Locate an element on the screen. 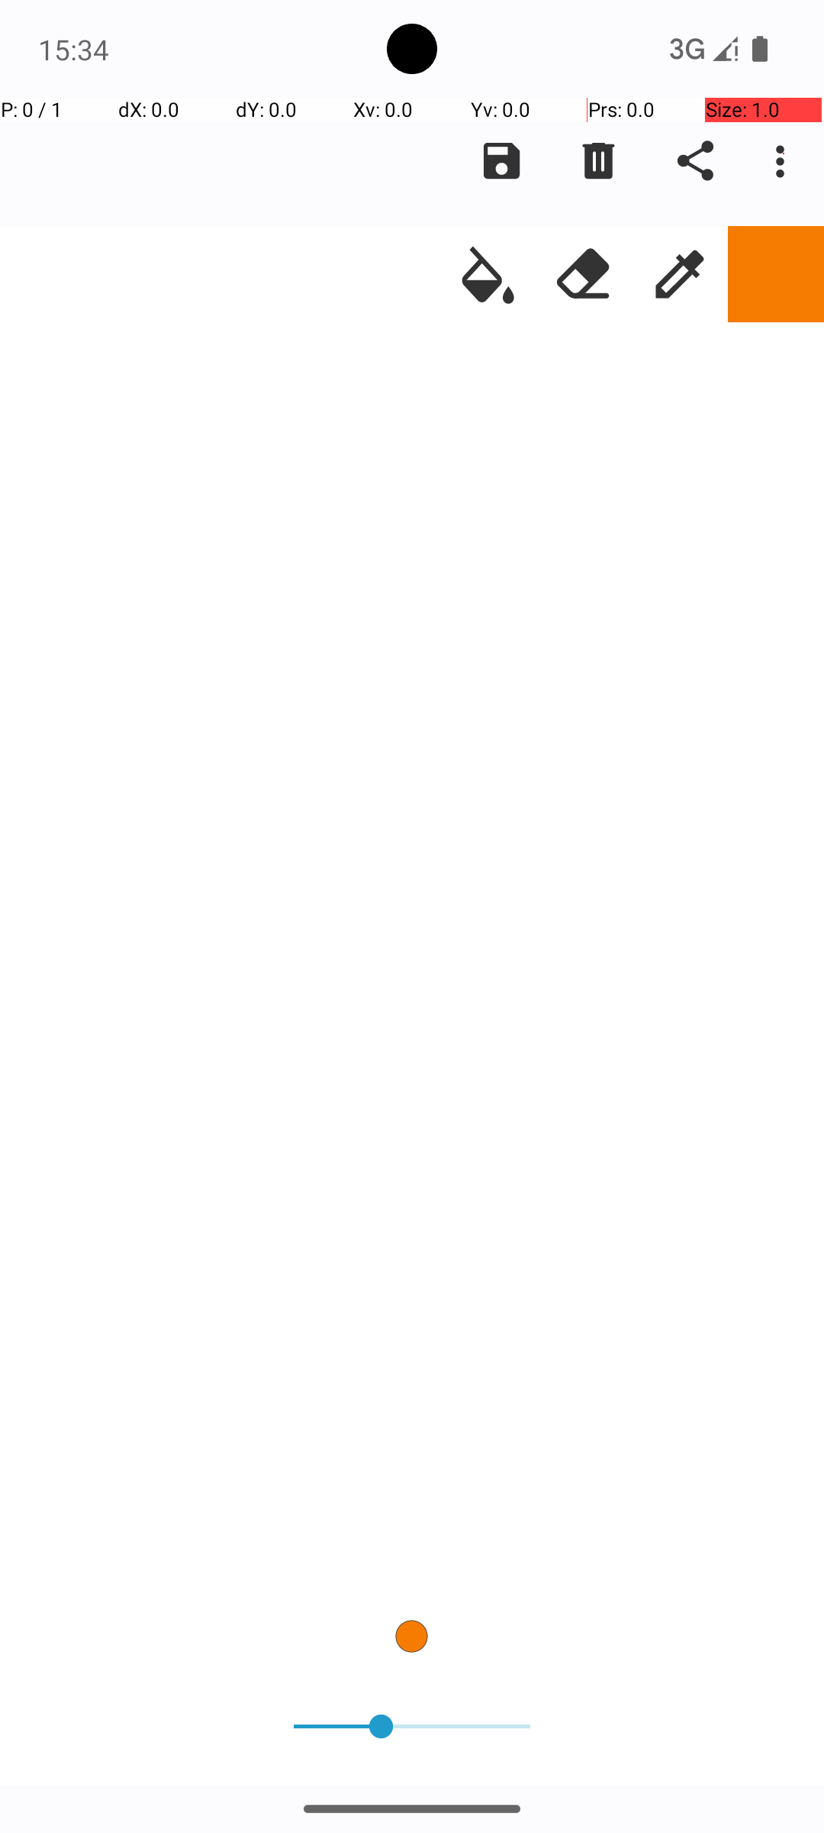 The width and height of the screenshot is (824, 1833). Clear is located at coordinates (598, 161).